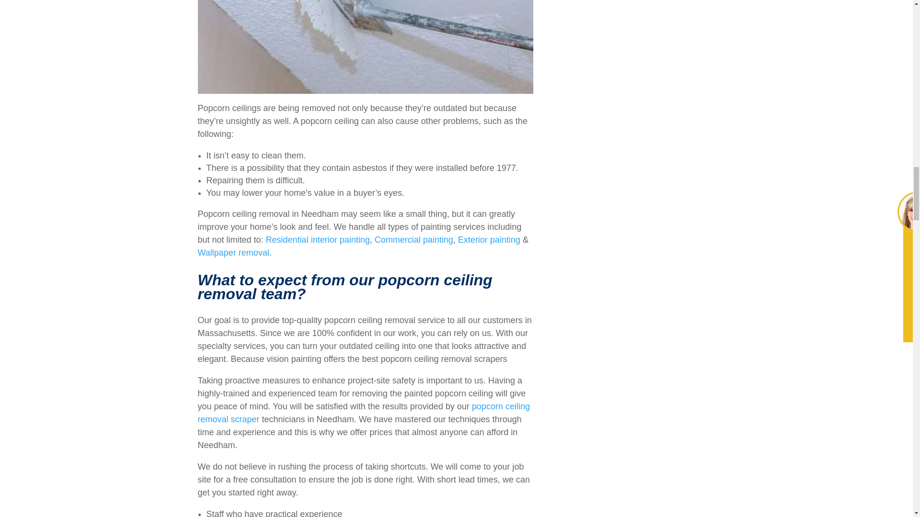 Image resolution: width=920 pixels, height=517 pixels. Describe the element at coordinates (233, 253) in the screenshot. I see `Wallpaper removal` at that location.